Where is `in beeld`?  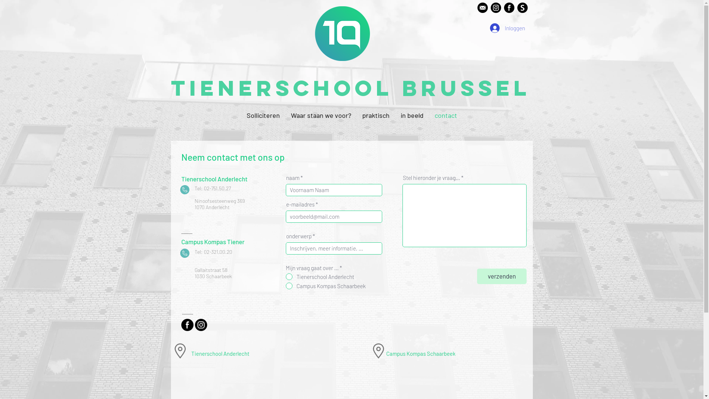
in beeld is located at coordinates (412, 115).